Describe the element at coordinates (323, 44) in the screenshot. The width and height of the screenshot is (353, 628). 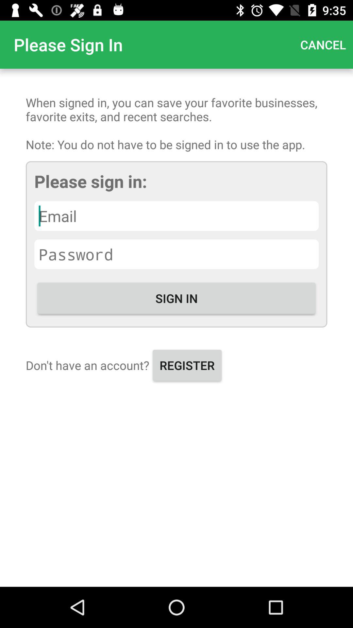
I see `turn off the item above the when signed in item` at that location.